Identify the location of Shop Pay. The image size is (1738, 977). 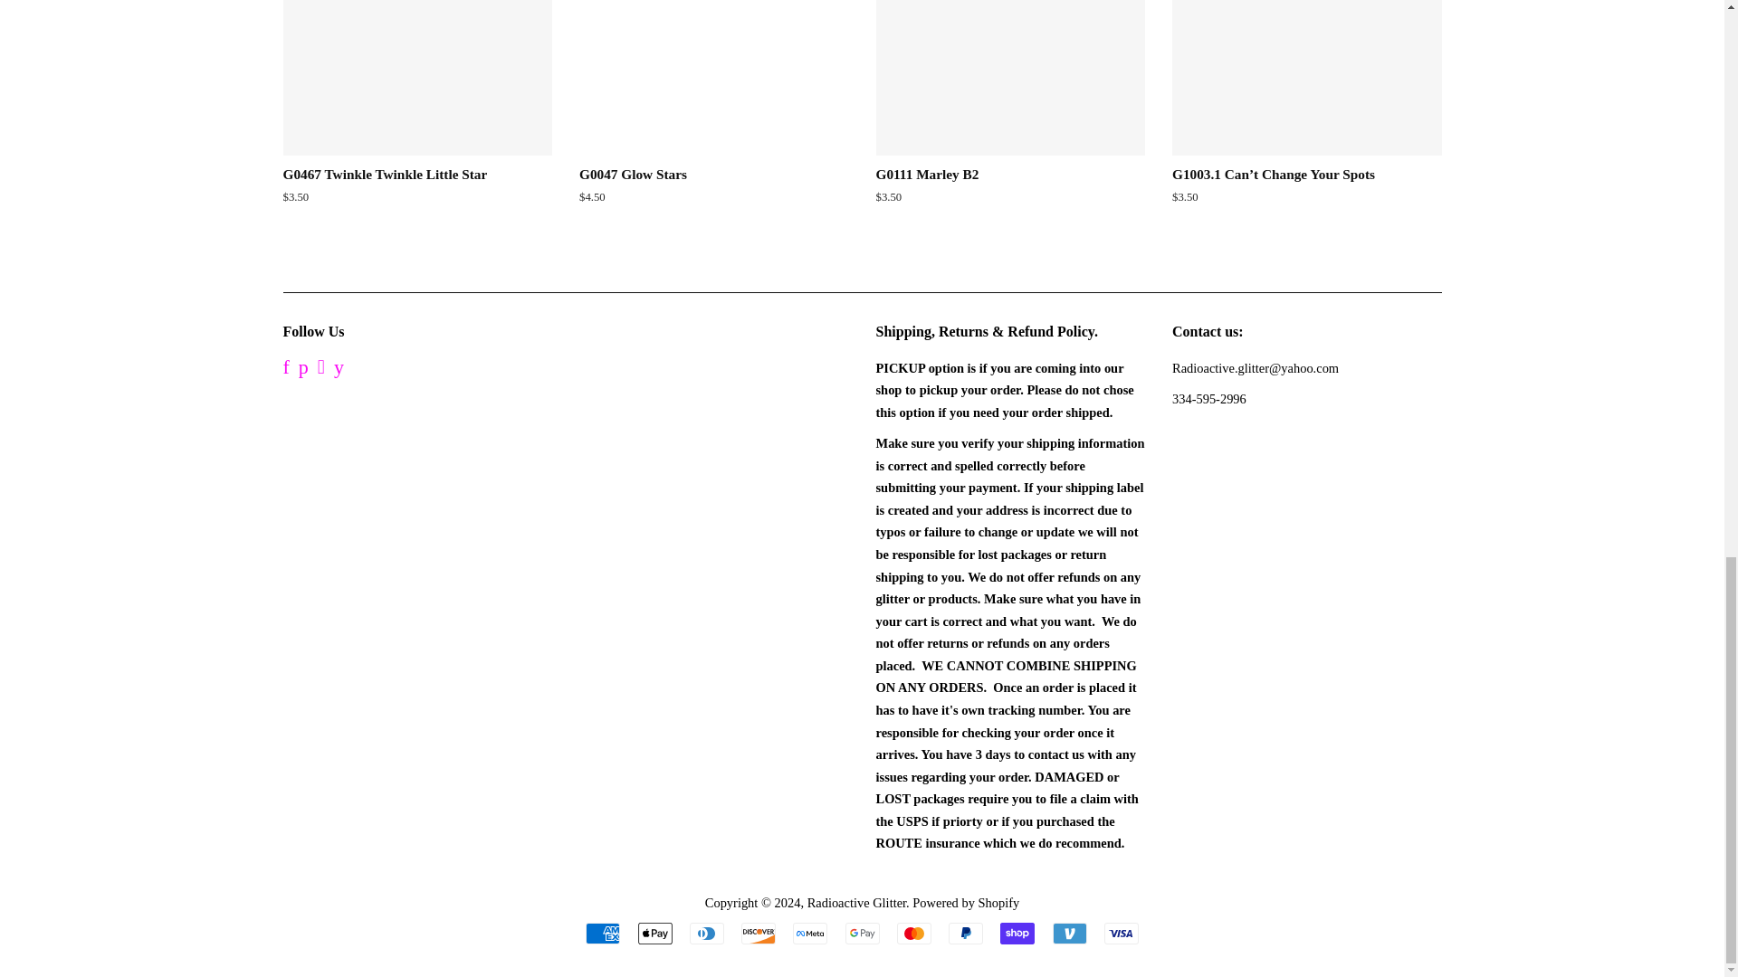
(1017, 934).